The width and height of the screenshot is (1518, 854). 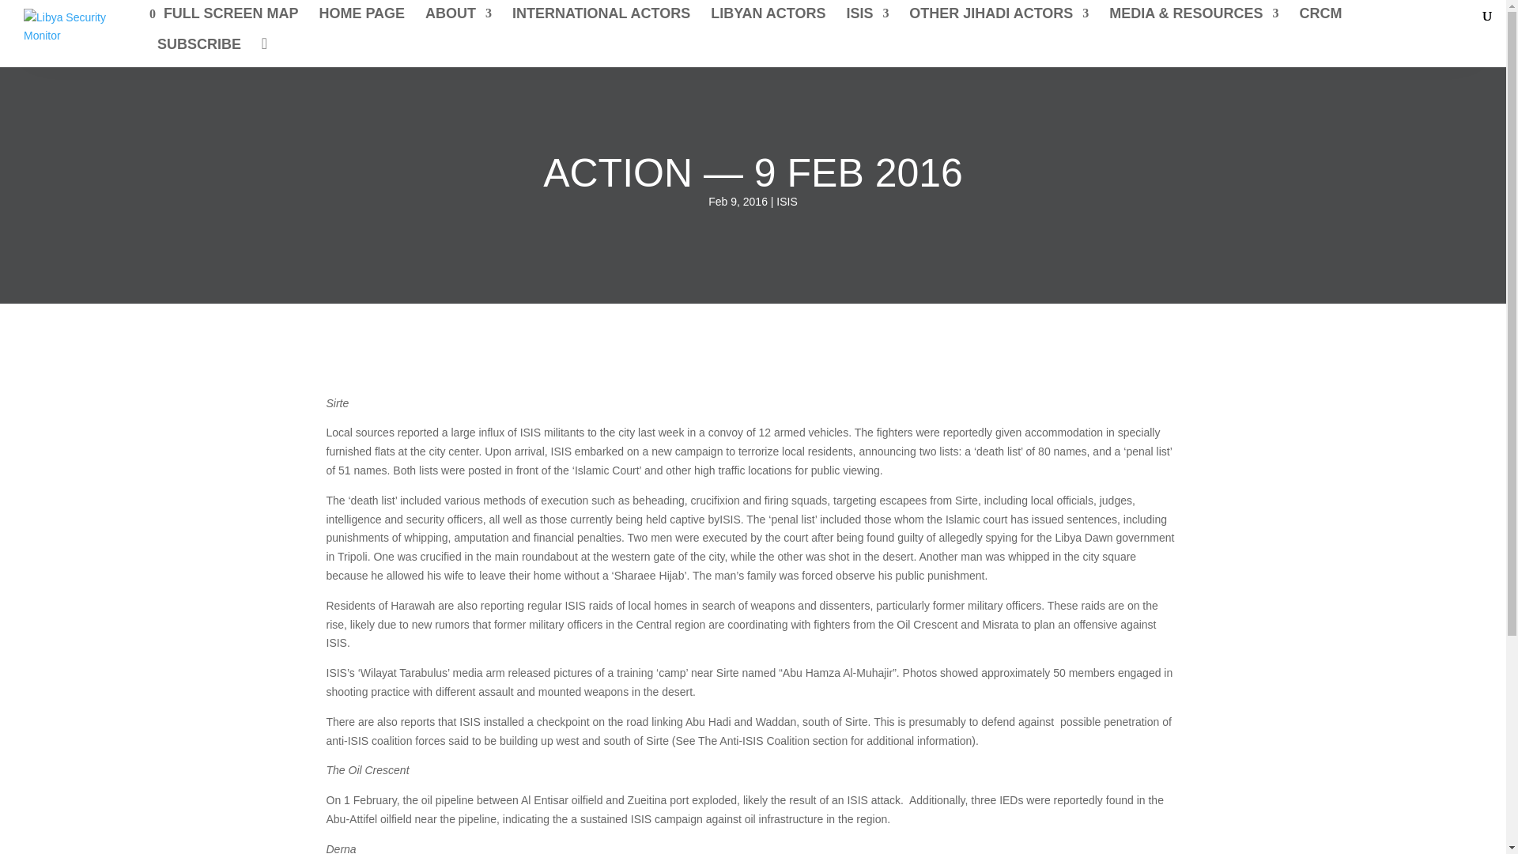 I want to click on ISIS, so click(x=867, y=21).